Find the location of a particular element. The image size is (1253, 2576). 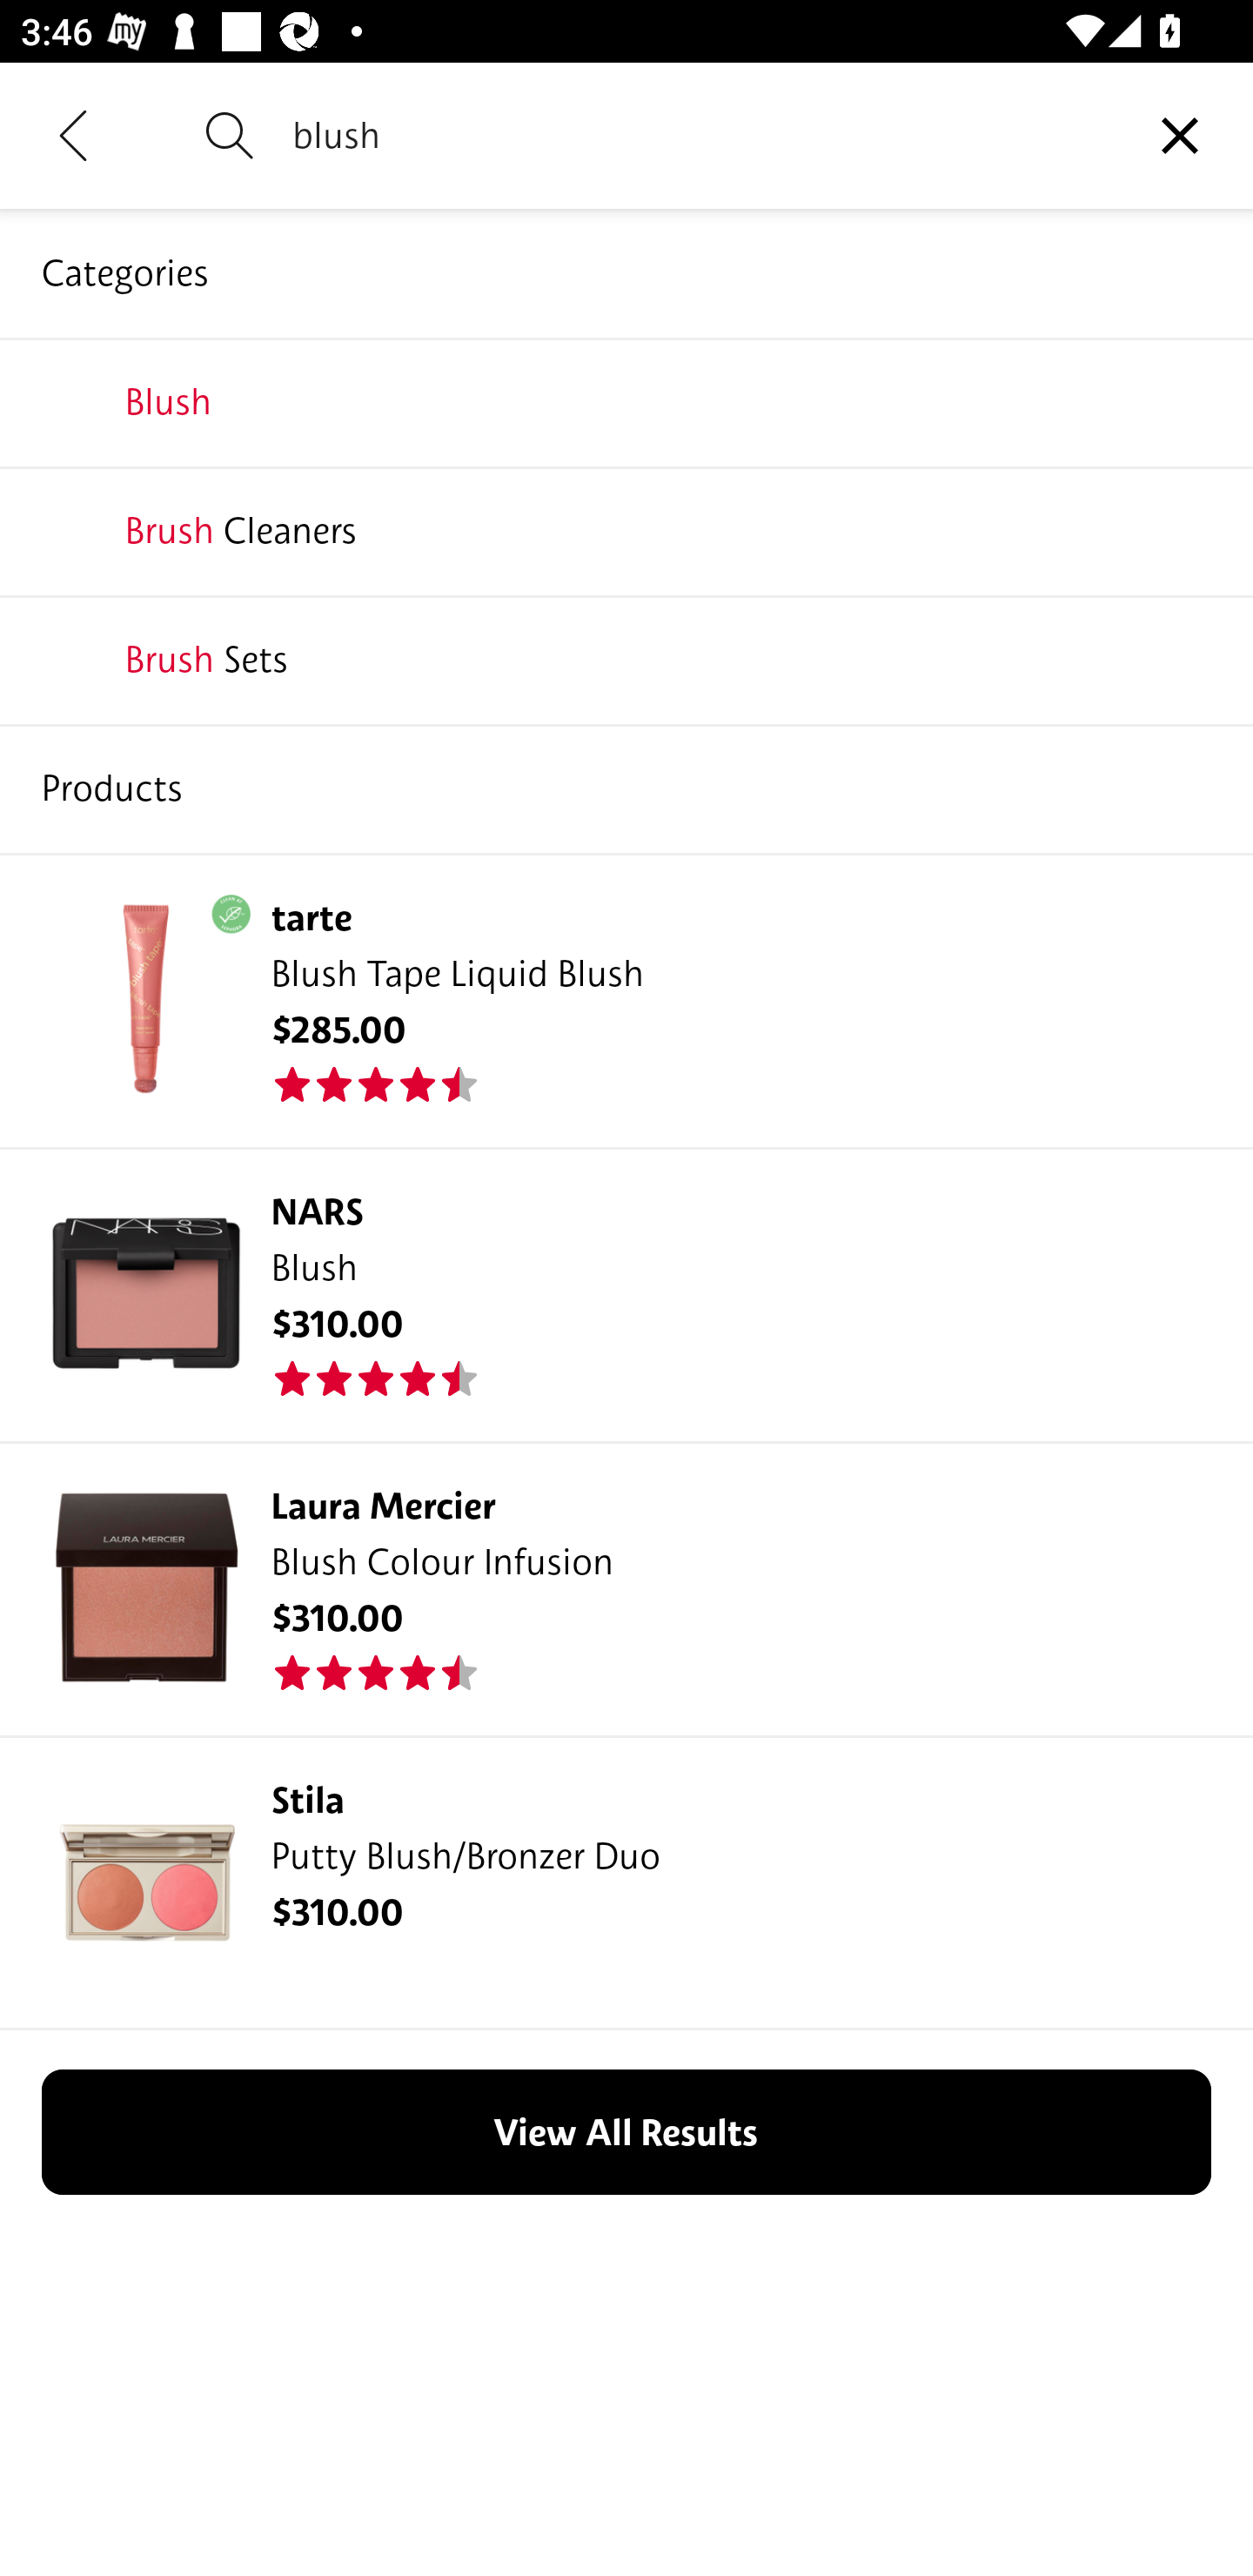

View All Results is located at coordinates (626, 2130).